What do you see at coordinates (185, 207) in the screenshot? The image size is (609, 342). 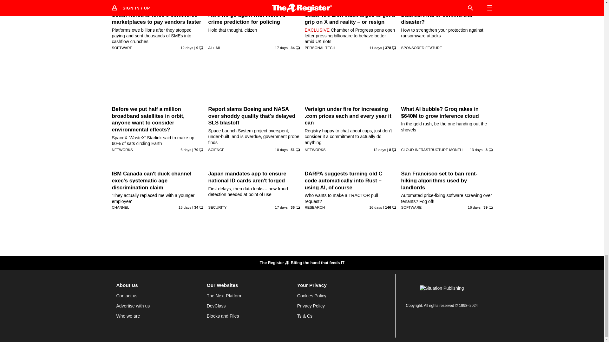 I see `4 Aug 2024 17:20` at bounding box center [185, 207].